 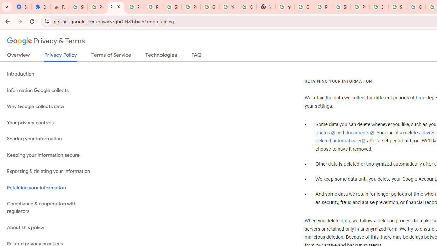 What do you see at coordinates (229, 7) in the screenshot?
I see `YouTube` at bounding box center [229, 7].